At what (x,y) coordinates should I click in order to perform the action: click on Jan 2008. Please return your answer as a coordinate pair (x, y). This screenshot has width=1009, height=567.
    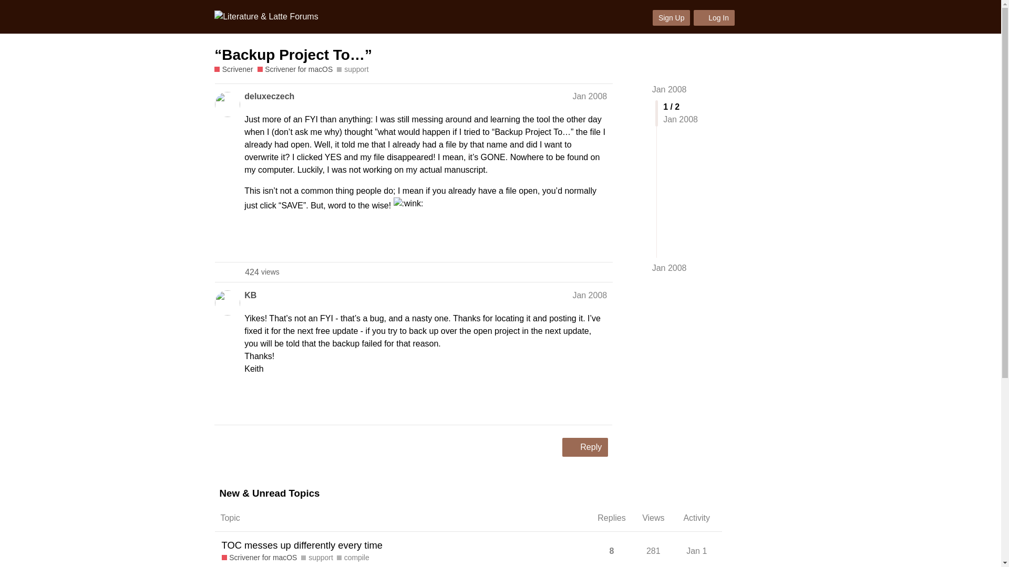
    Looking at the image, I should click on (670, 89).